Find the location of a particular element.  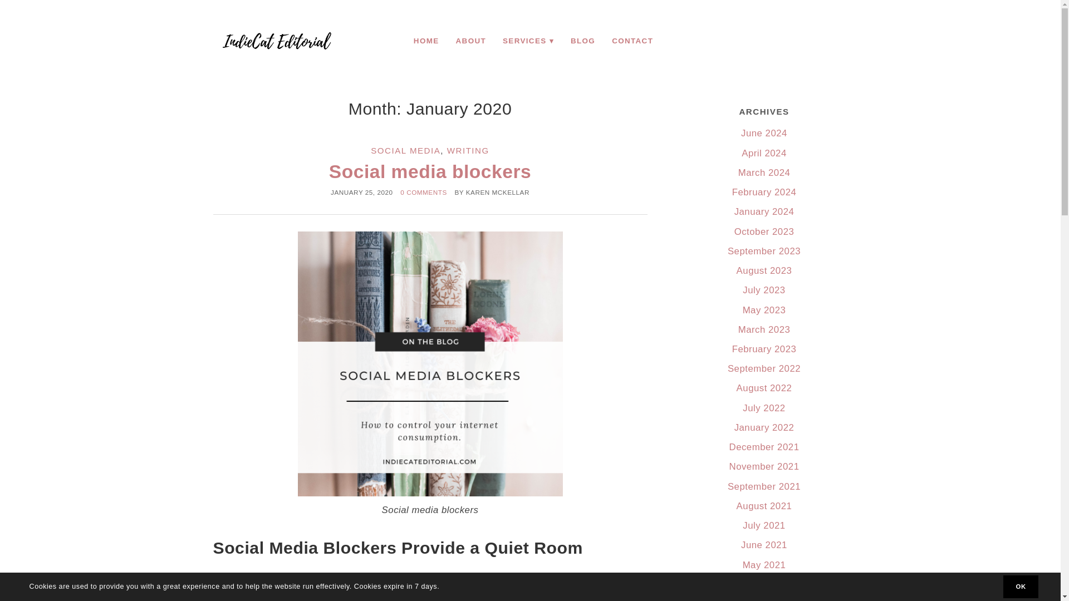

March 2023 is located at coordinates (764, 329).